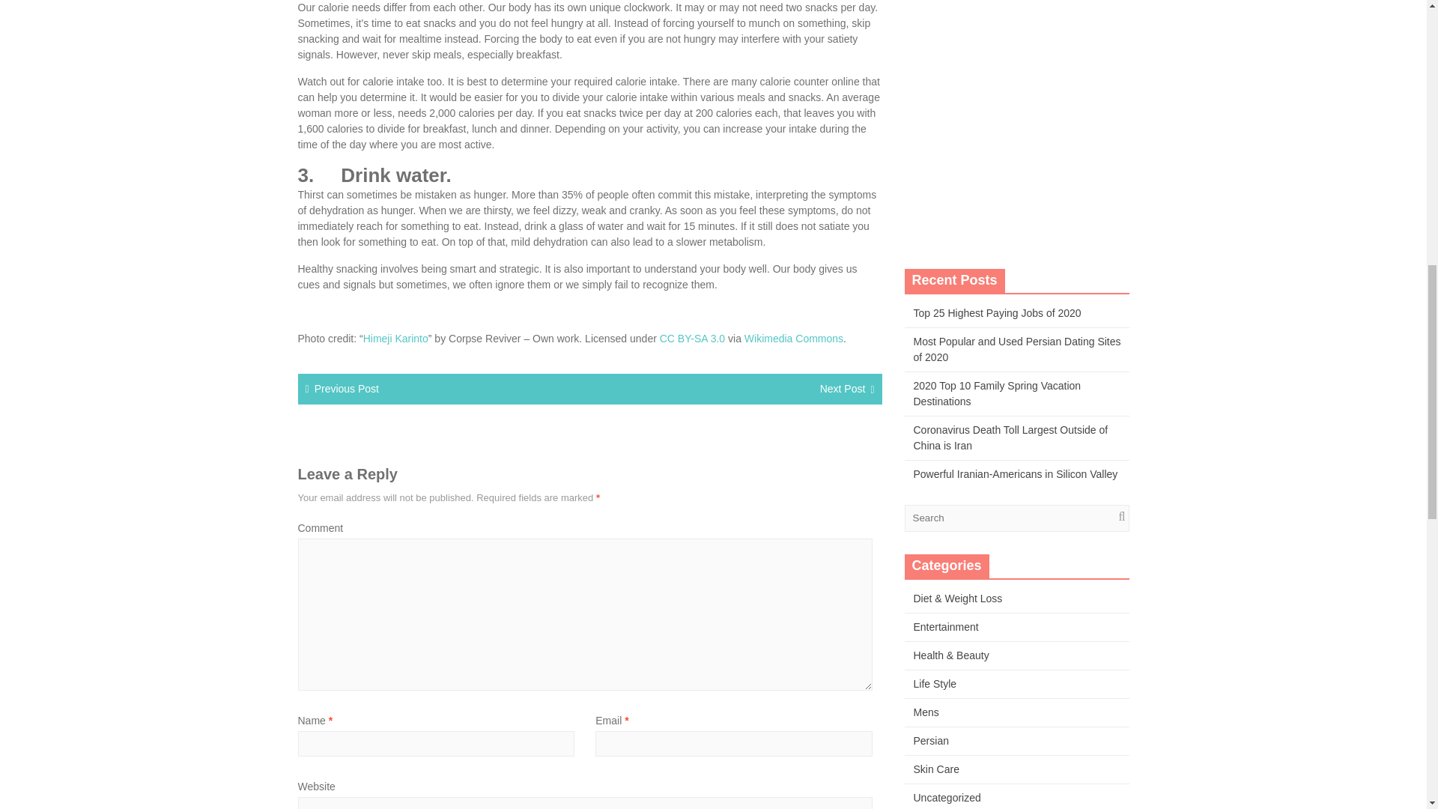 The image size is (1438, 809). What do you see at coordinates (692, 339) in the screenshot?
I see `CC BY-SA 3.0` at bounding box center [692, 339].